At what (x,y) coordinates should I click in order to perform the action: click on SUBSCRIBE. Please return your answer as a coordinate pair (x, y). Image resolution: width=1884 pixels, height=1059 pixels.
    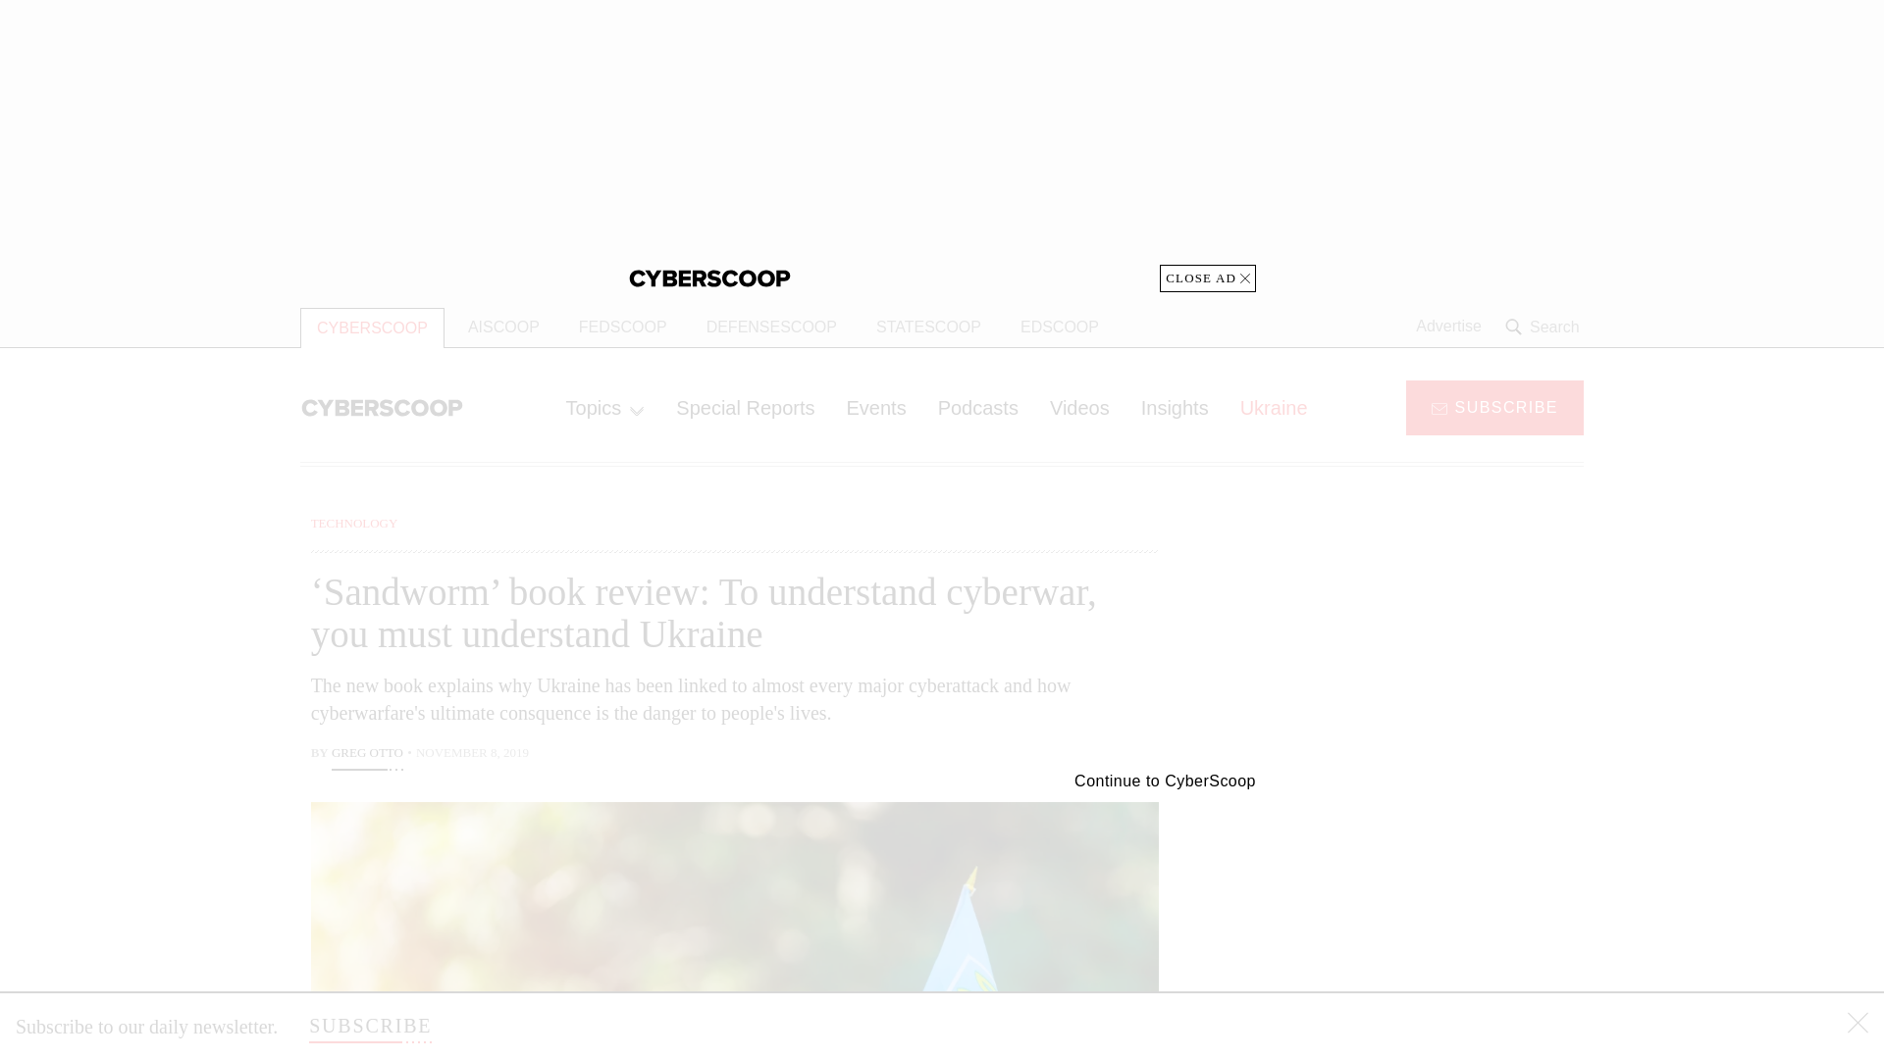
    Looking at the image, I should click on (1494, 406).